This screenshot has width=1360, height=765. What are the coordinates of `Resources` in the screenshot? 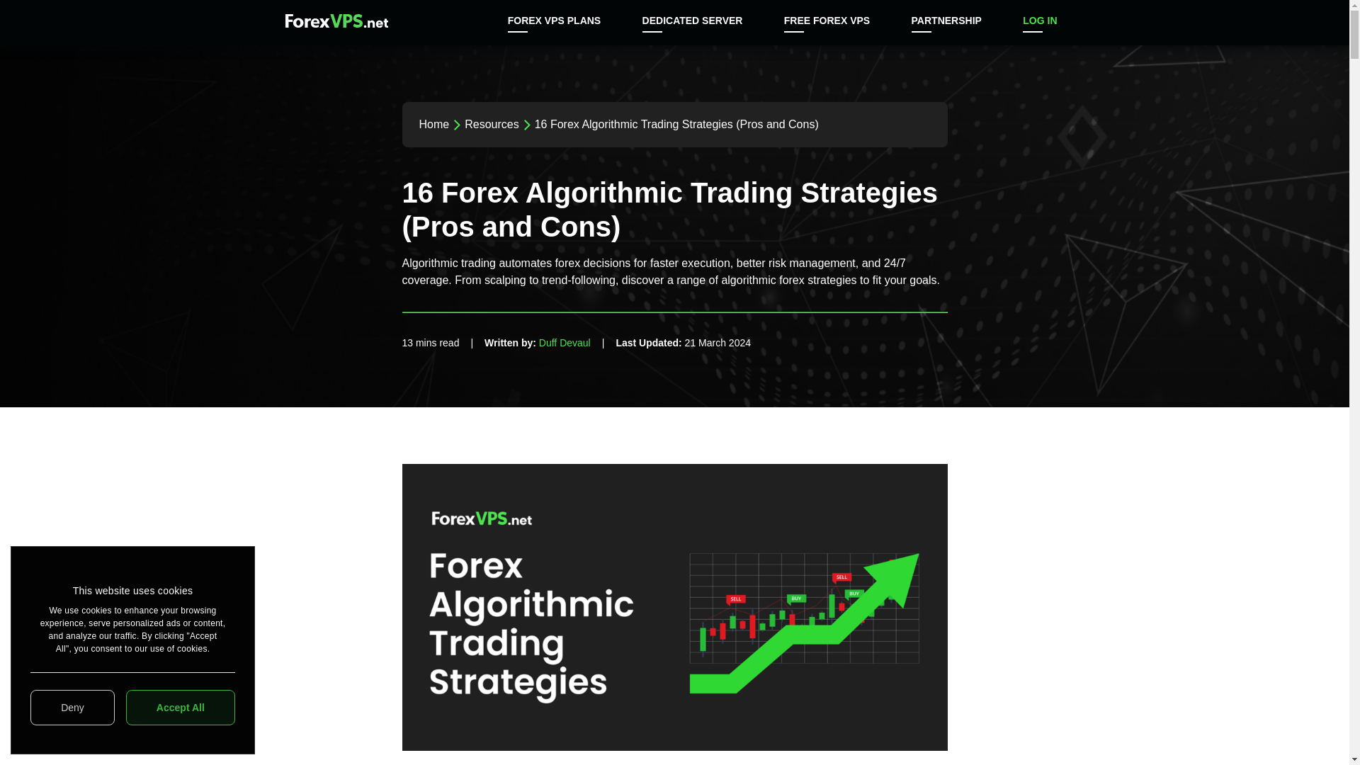 It's located at (492, 124).